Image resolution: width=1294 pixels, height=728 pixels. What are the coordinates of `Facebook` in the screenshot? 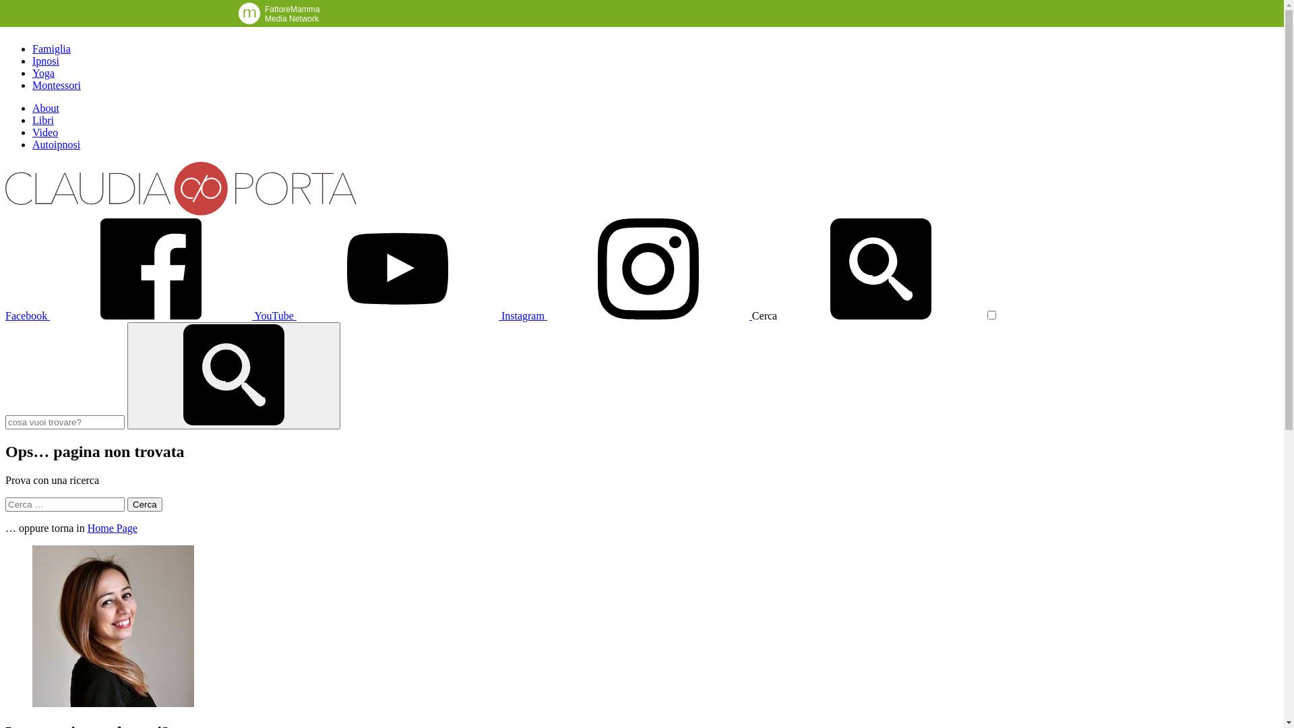 It's located at (130, 315).